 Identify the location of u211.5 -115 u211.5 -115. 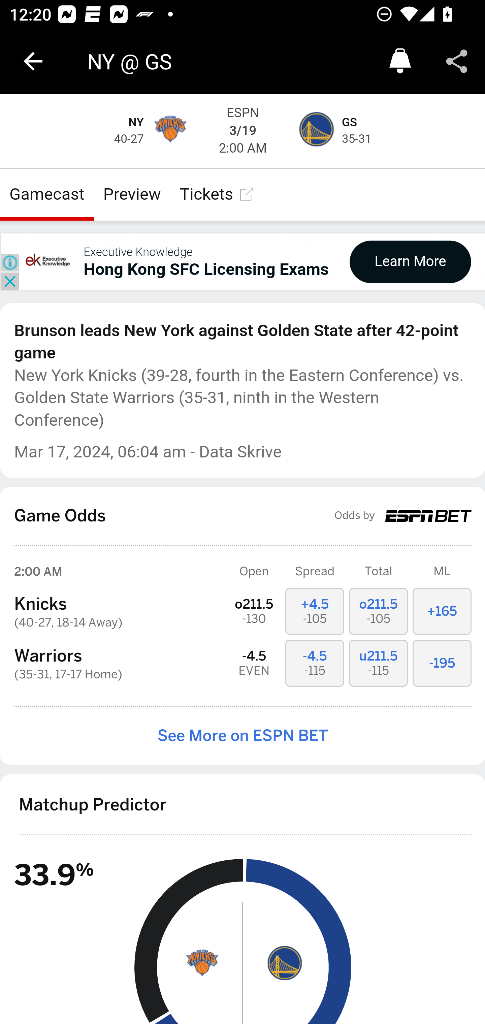
(379, 663).